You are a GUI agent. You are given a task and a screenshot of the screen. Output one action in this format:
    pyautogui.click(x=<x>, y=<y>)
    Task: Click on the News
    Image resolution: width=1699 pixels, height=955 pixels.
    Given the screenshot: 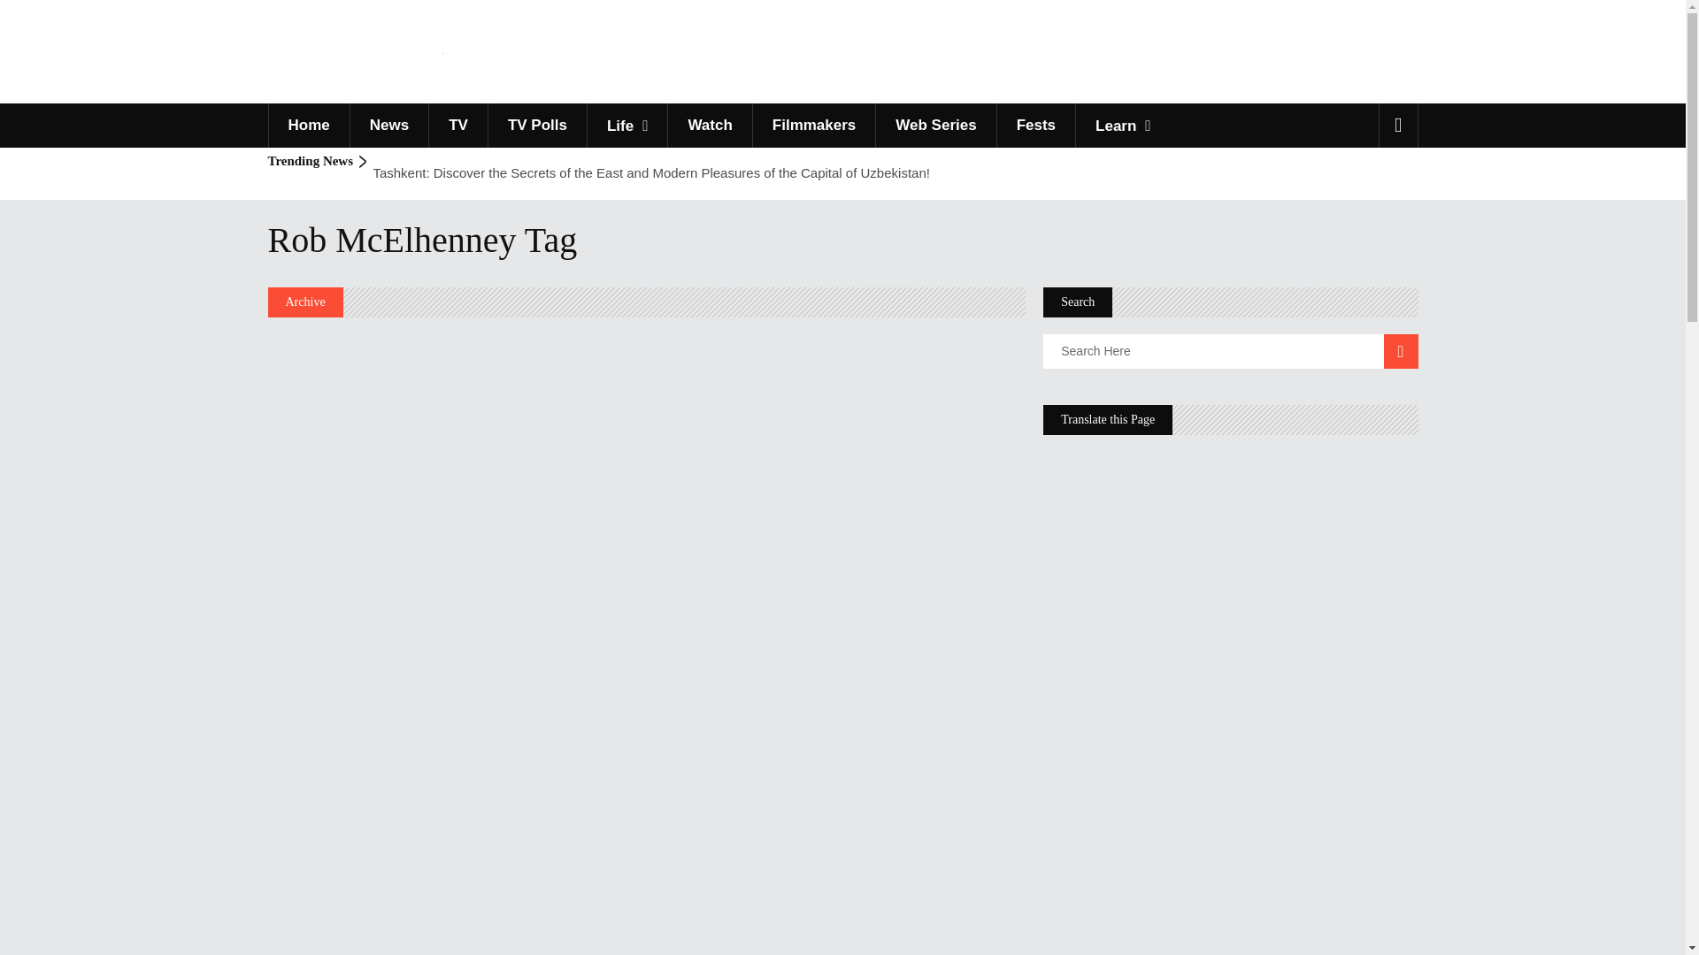 What is the action you would take?
    pyautogui.click(x=388, y=126)
    